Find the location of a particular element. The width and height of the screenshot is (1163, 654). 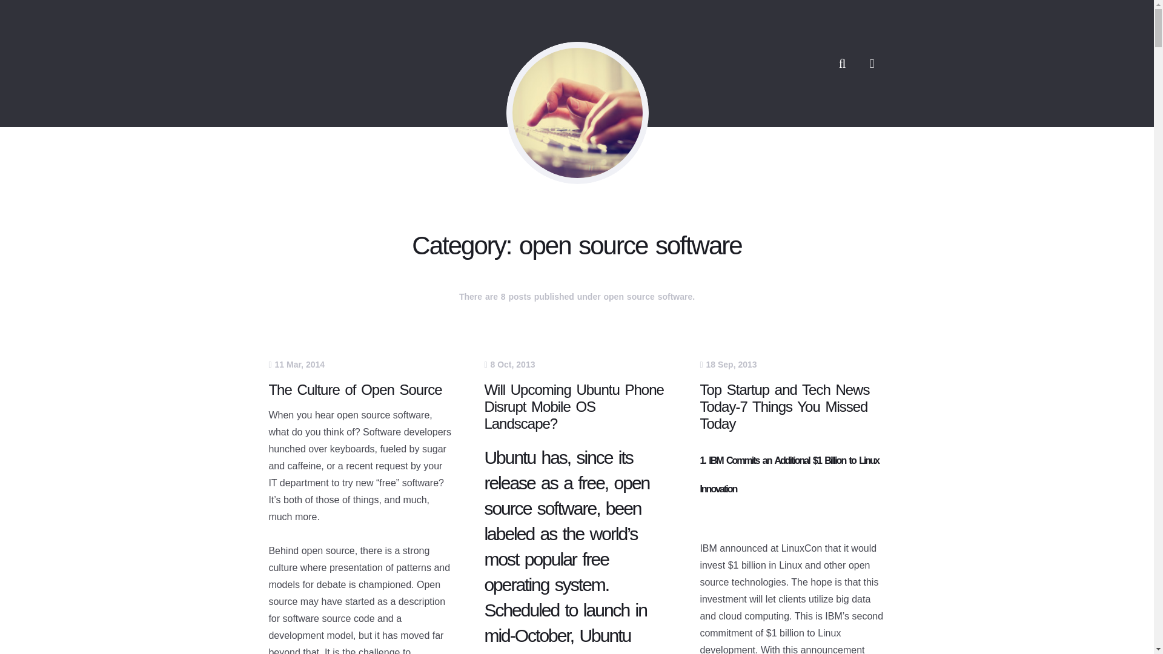

The Culture of Open Source is located at coordinates (355, 389).